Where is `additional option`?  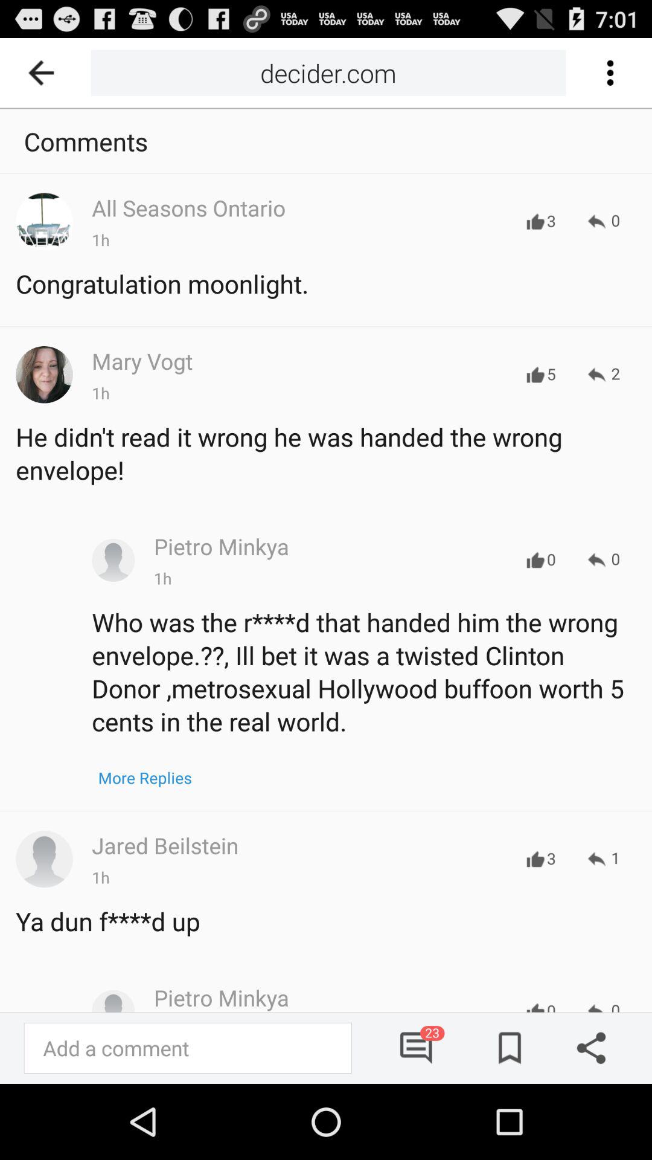
additional option is located at coordinates (610, 72).